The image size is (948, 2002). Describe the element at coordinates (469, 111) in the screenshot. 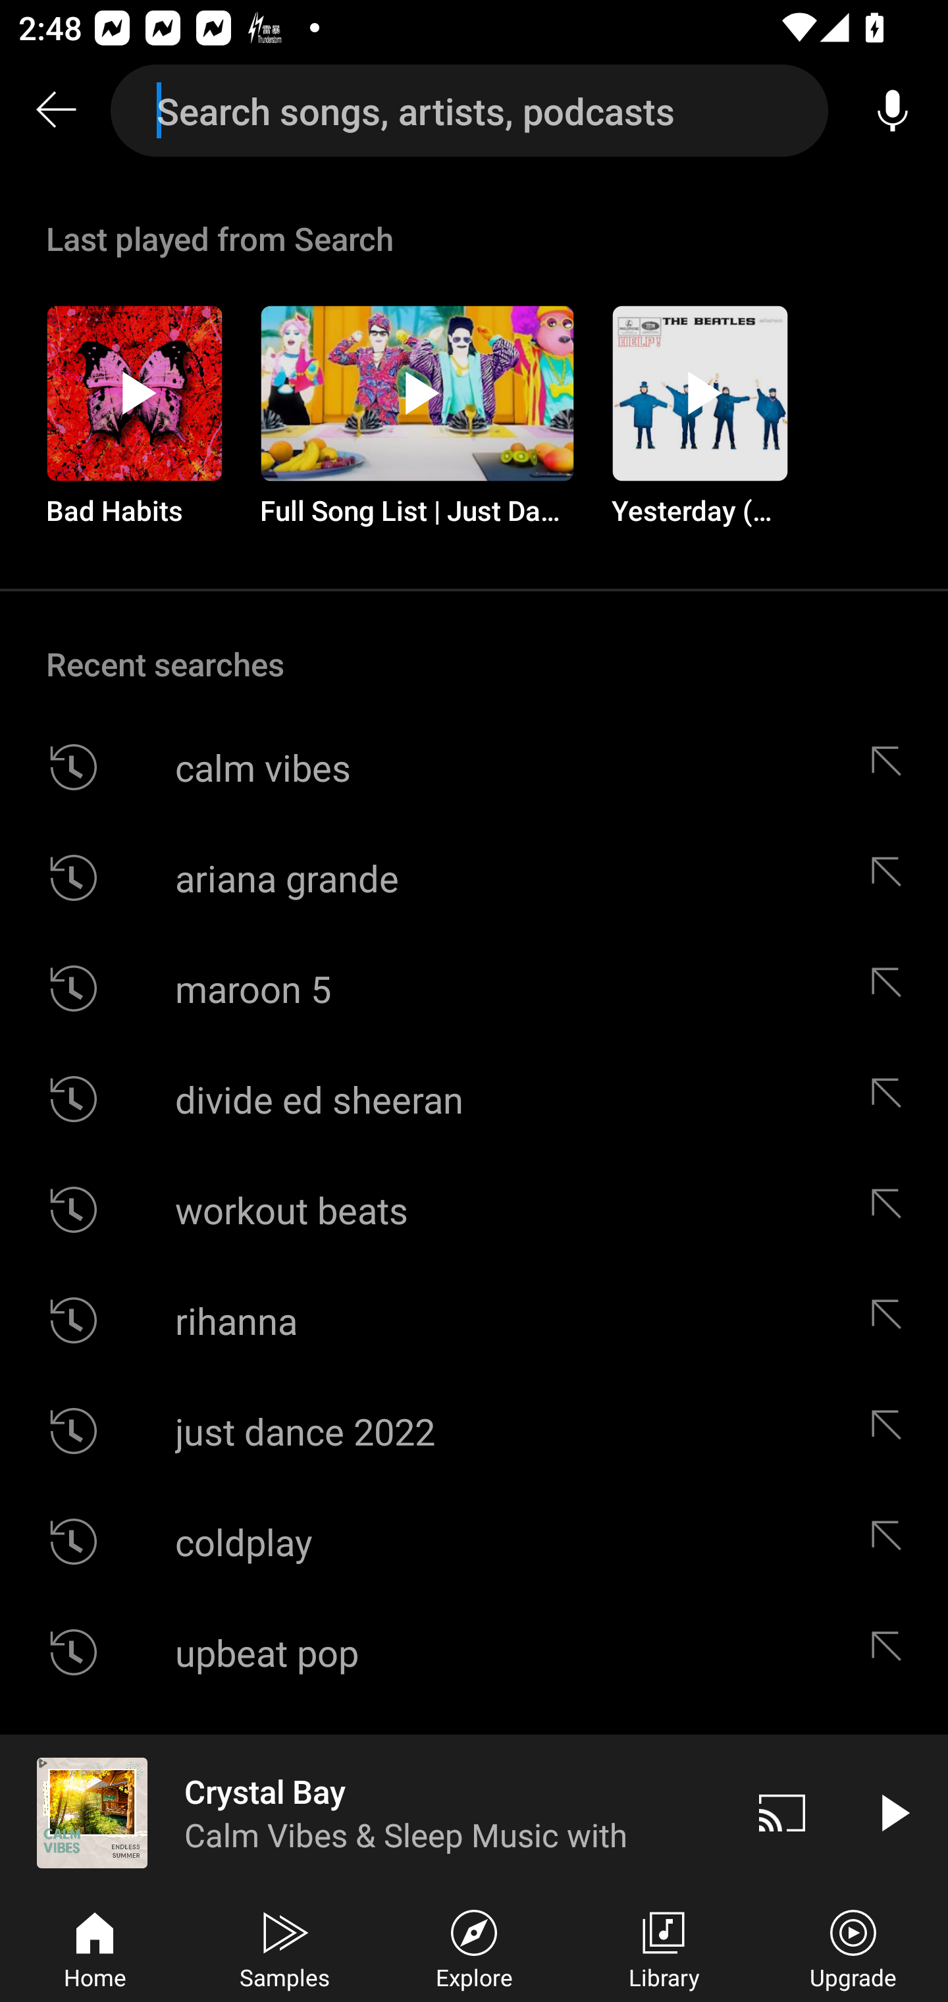

I see `Search songs, artists, podcasts` at that location.